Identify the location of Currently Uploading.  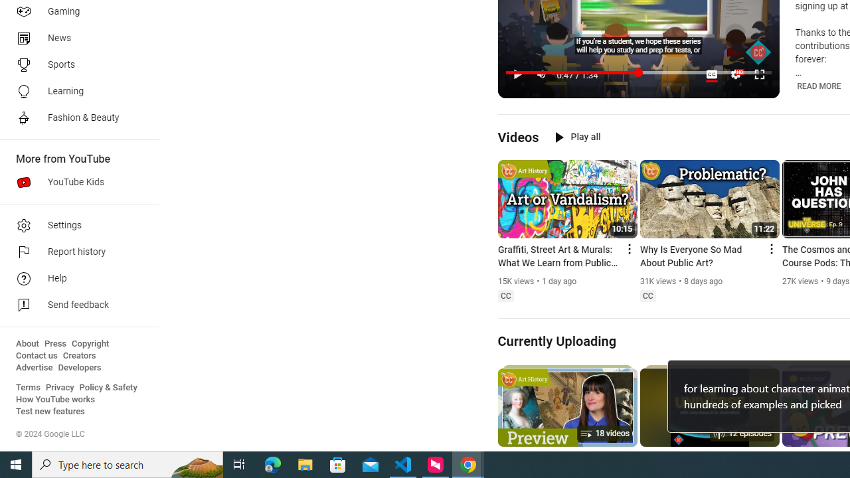
(556, 341).